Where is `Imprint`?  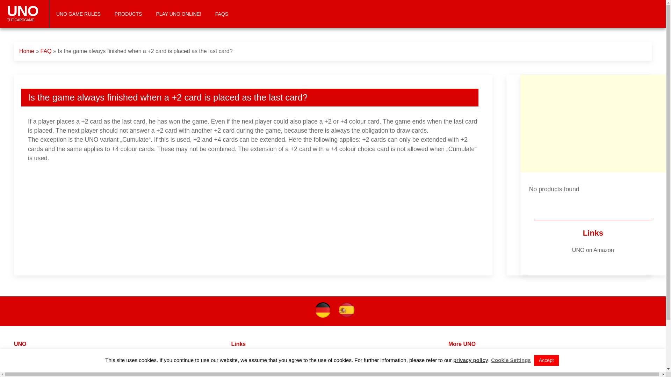 Imprint is located at coordinates (178, 14).